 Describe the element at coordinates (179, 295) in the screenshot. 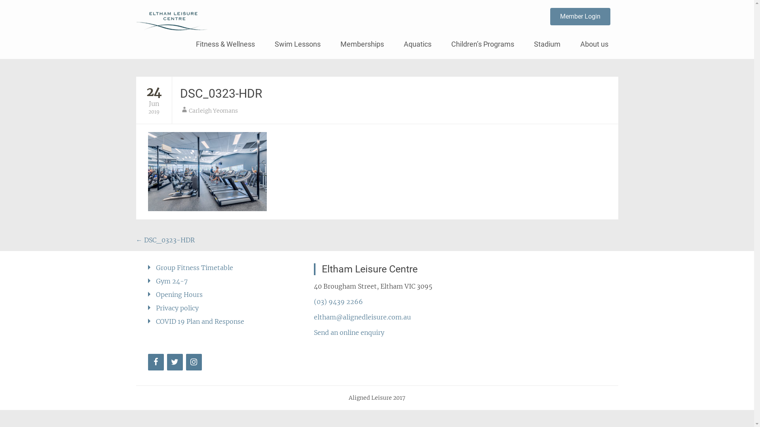

I see `Opening Hours` at that location.